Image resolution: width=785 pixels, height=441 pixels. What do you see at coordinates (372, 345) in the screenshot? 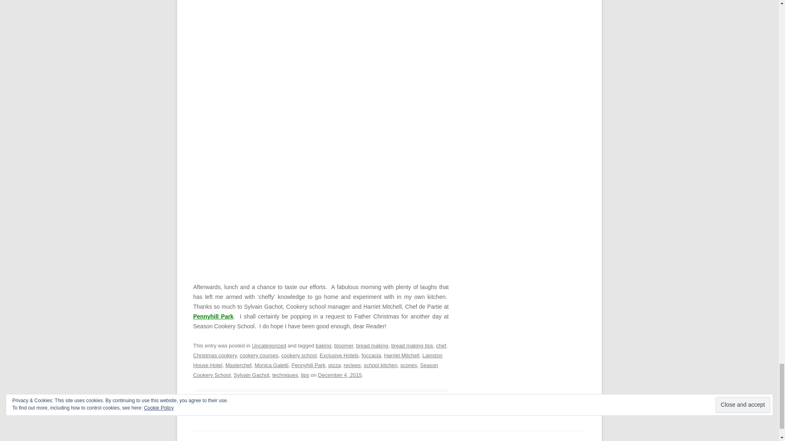
I see `bread making` at bounding box center [372, 345].